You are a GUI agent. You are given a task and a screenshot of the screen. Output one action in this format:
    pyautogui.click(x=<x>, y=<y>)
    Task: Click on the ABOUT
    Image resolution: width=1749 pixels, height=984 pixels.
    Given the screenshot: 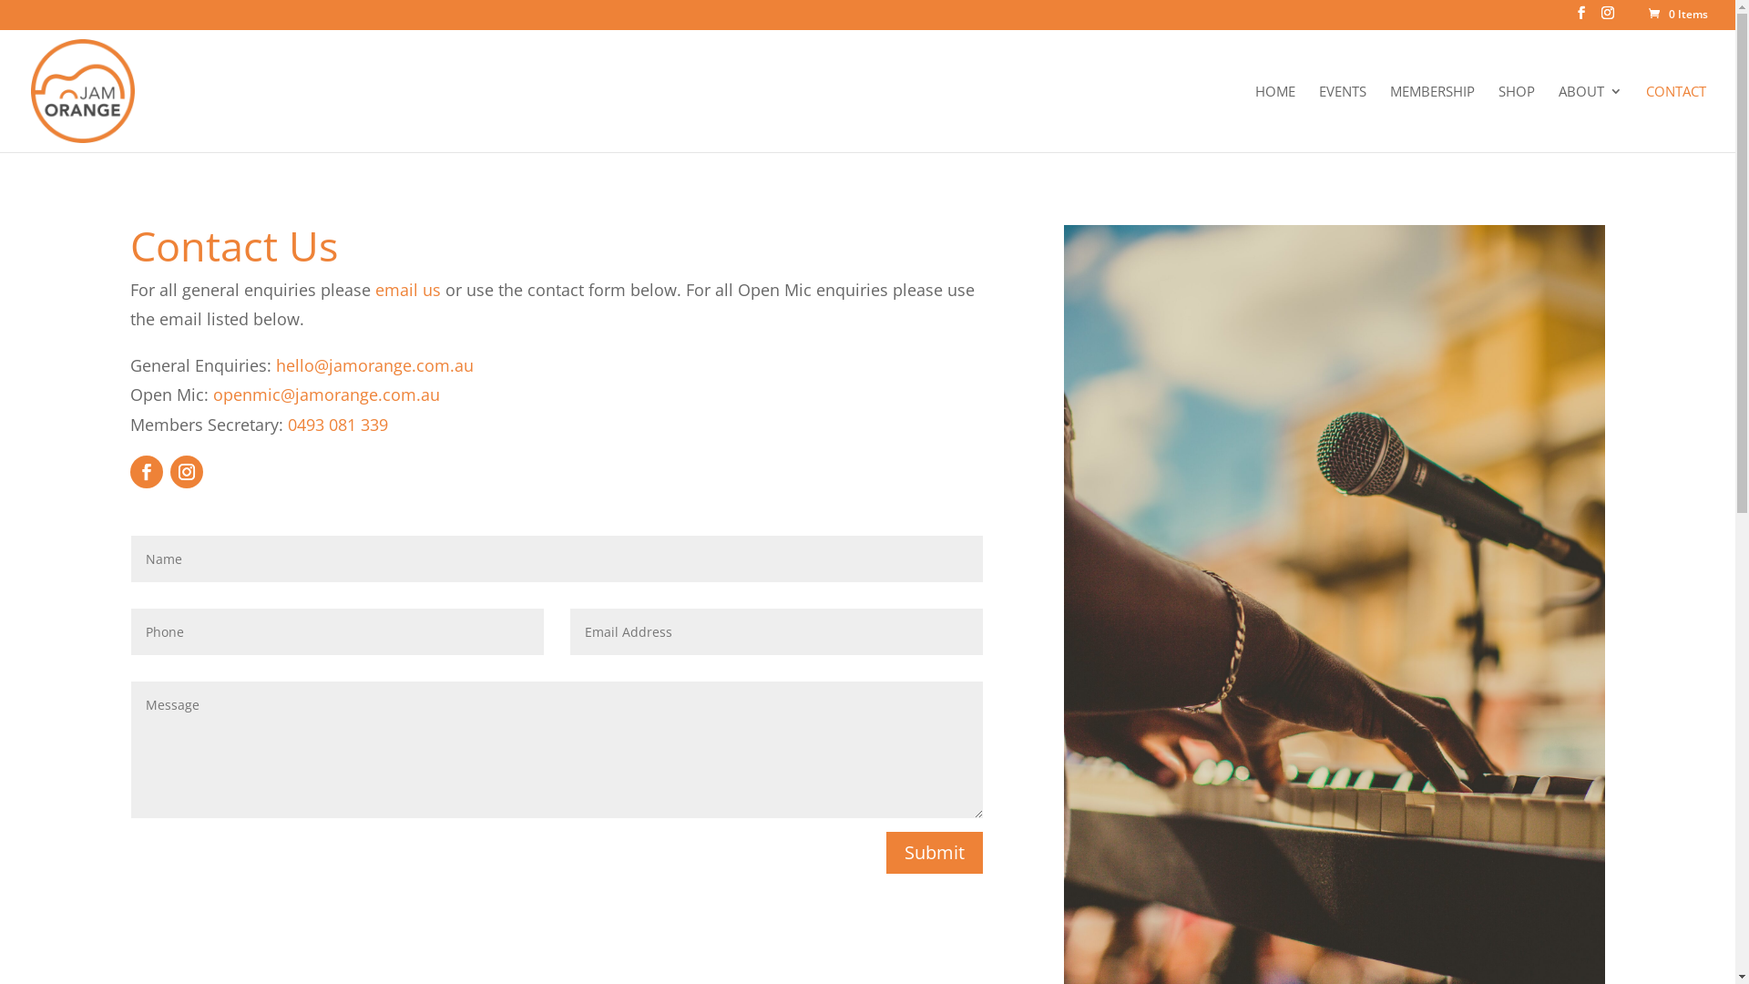 What is the action you would take?
    pyautogui.click(x=1590, y=118)
    